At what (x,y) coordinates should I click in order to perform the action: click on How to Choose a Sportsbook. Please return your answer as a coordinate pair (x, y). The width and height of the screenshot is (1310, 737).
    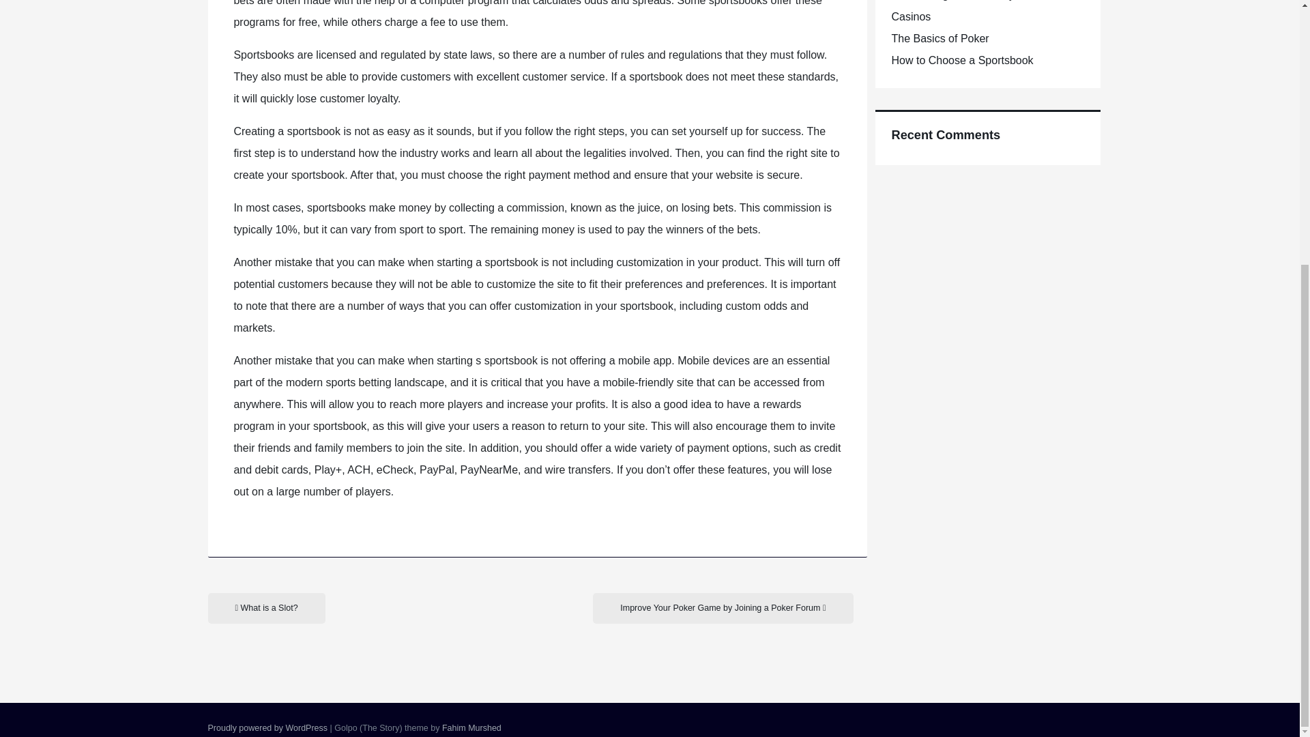
    Looking at the image, I should click on (962, 60).